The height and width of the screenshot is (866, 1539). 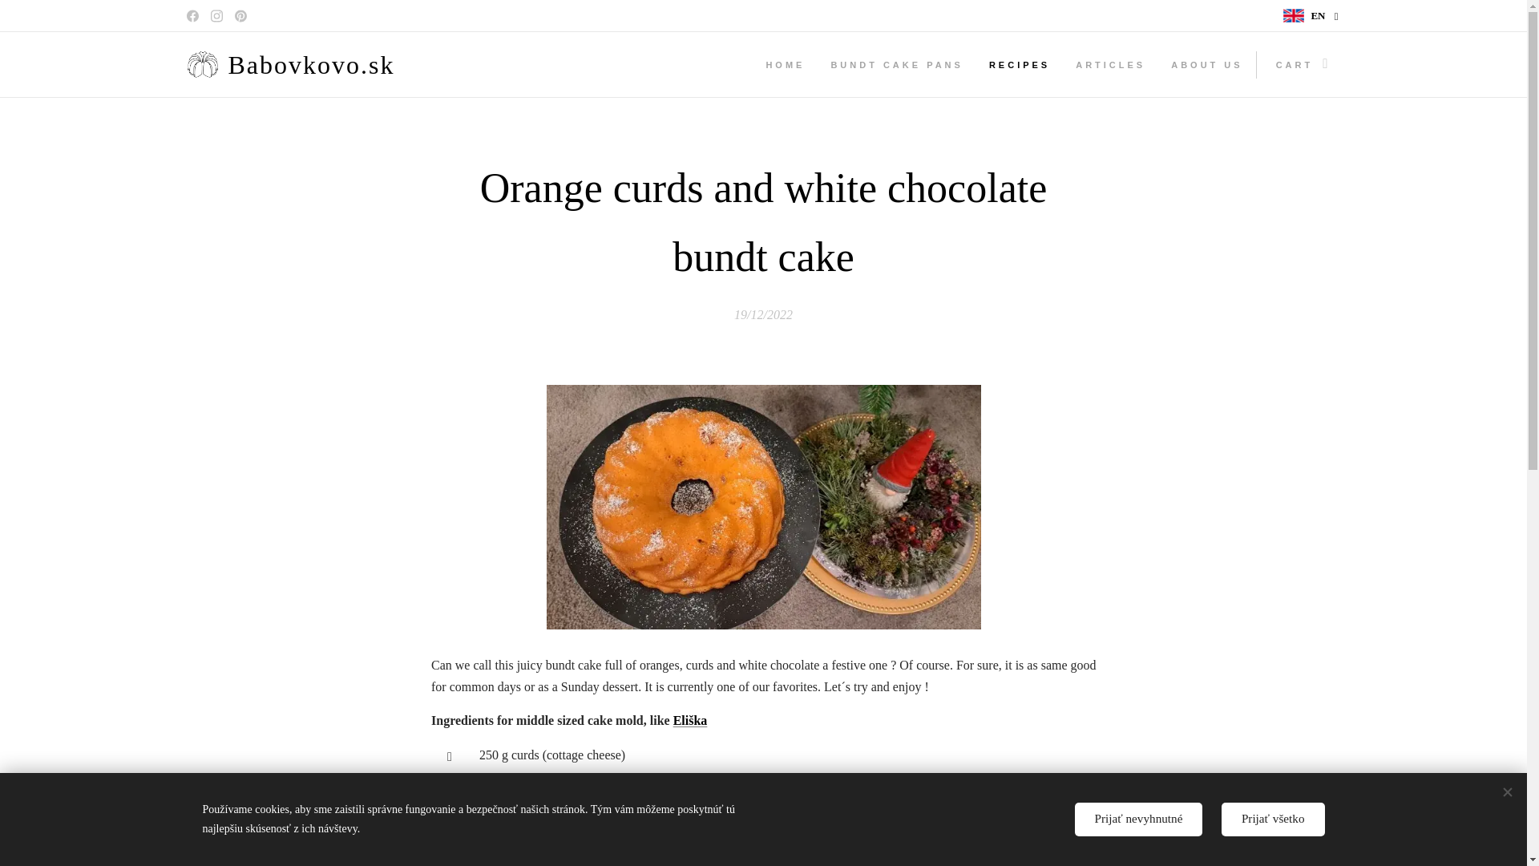 What do you see at coordinates (1111, 64) in the screenshot?
I see `ARTICLES` at bounding box center [1111, 64].